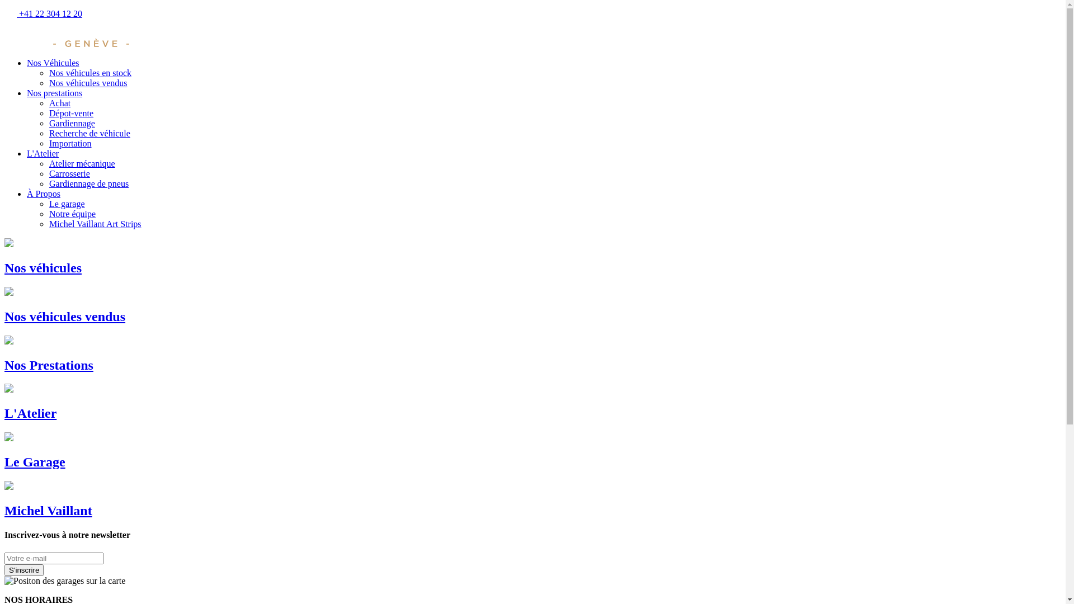 The height and width of the screenshot is (604, 1074). Describe the element at coordinates (533, 403) in the screenshot. I see `L'Atelier` at that location.